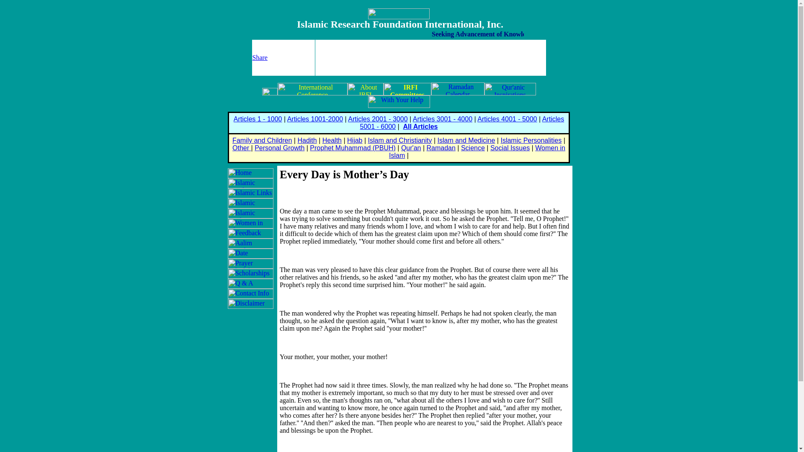 This screenshot has height=452, width=804. I want to click on Share, so click(260, 57).